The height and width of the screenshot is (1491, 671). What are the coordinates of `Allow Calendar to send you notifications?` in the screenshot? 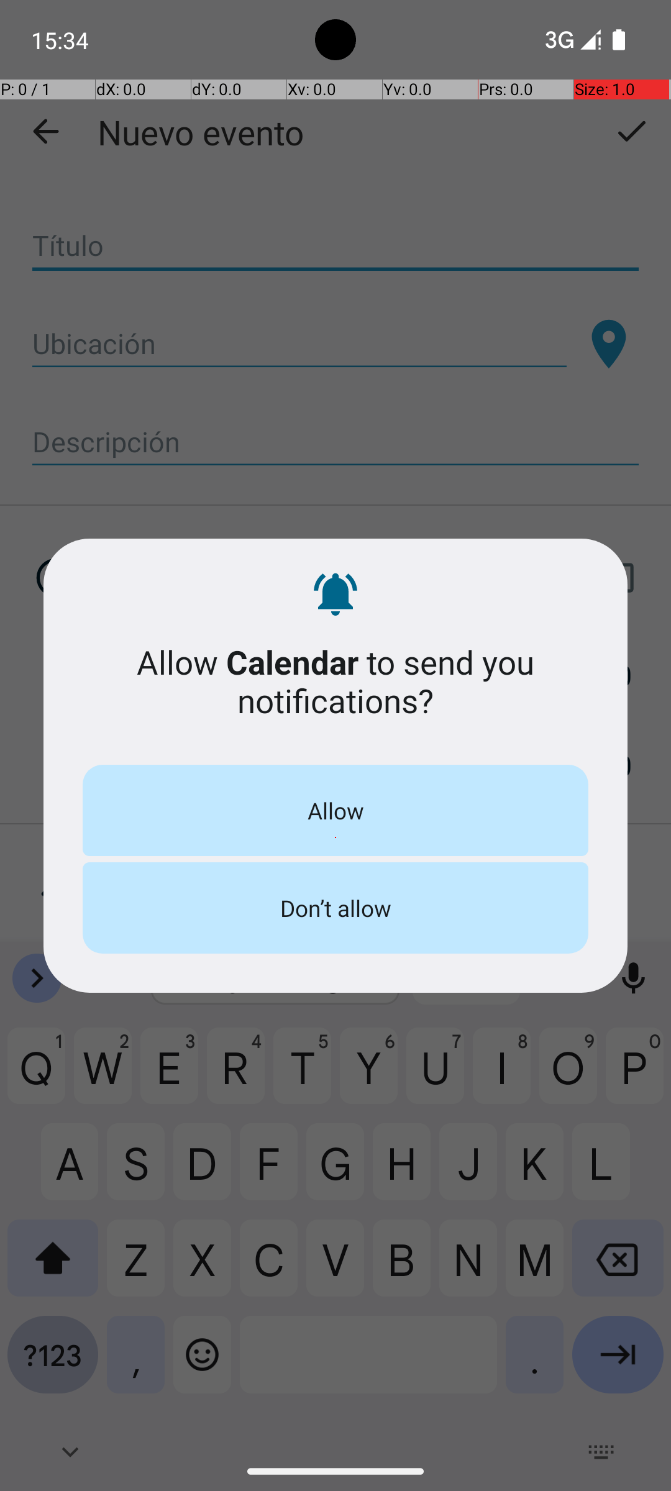 It's located at (335, 681).